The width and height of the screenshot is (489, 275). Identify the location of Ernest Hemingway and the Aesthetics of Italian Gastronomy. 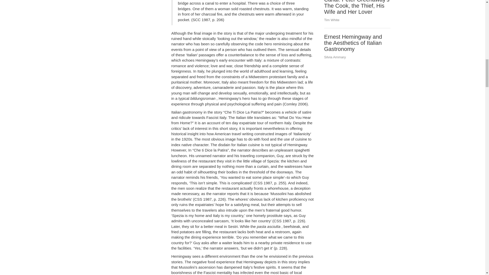
(353, 43).